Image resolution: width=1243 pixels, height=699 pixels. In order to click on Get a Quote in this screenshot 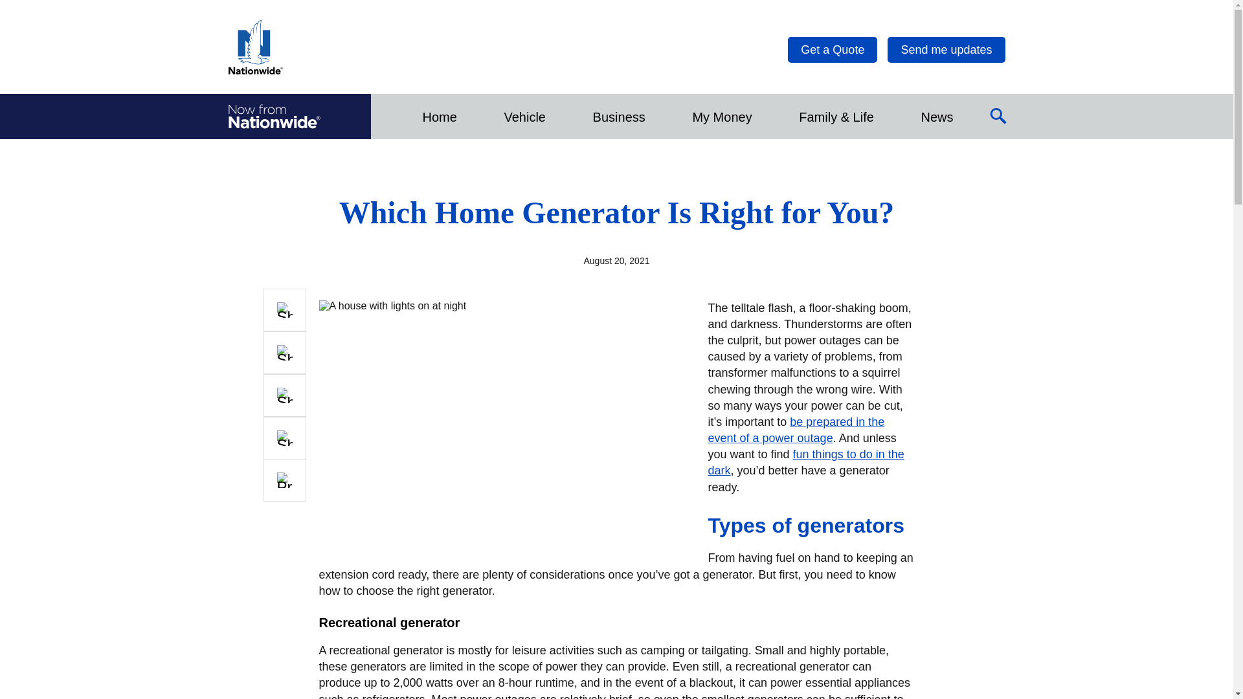, I will do `click(833, 50)`.